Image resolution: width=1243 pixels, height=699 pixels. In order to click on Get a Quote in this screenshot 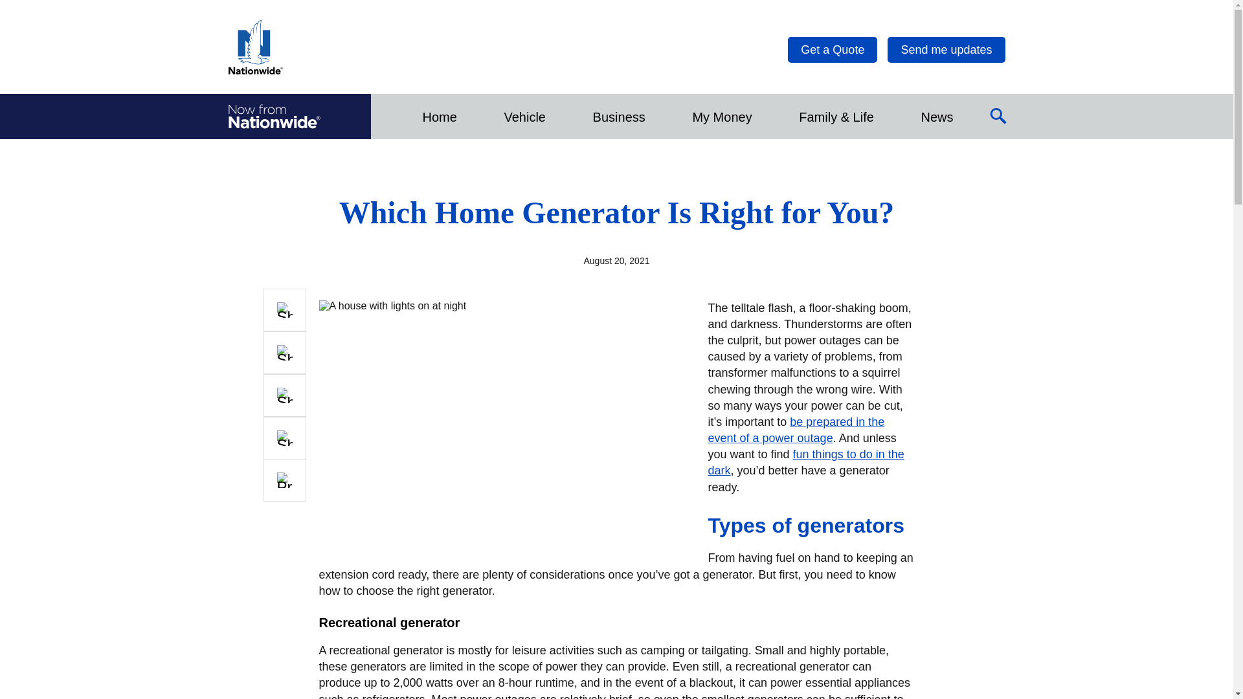, I will do `click(833, 50)`.